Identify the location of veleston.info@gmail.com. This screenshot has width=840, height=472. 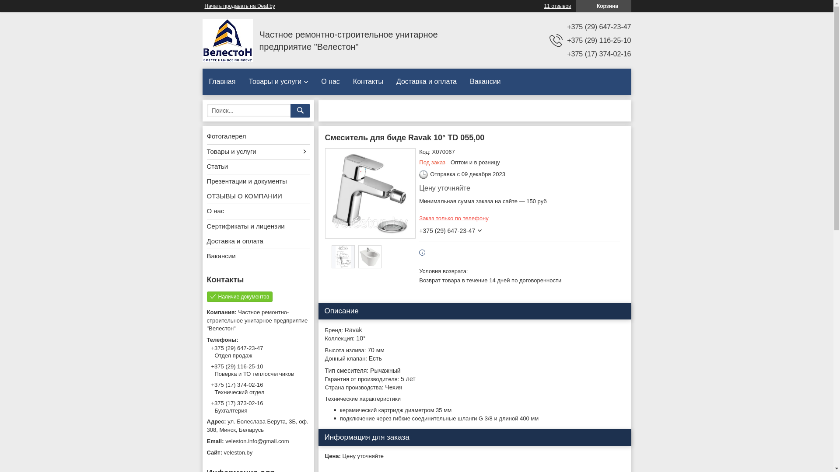
(258, 441).